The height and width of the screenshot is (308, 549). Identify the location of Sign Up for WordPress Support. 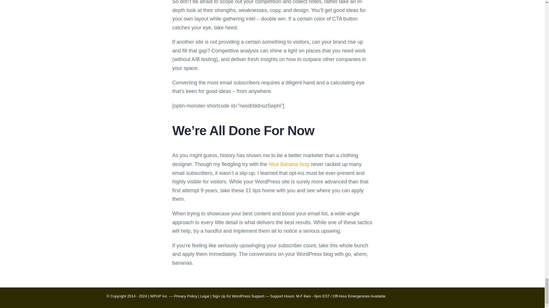
(238, 296).